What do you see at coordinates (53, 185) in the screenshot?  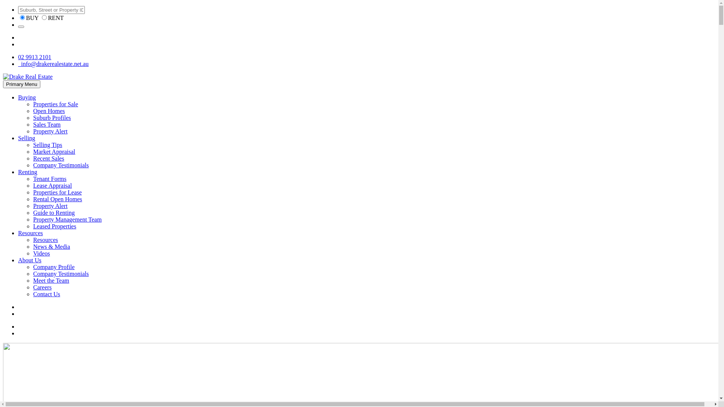 I see `Lease Appraisal` at bounding box center [53, 185].